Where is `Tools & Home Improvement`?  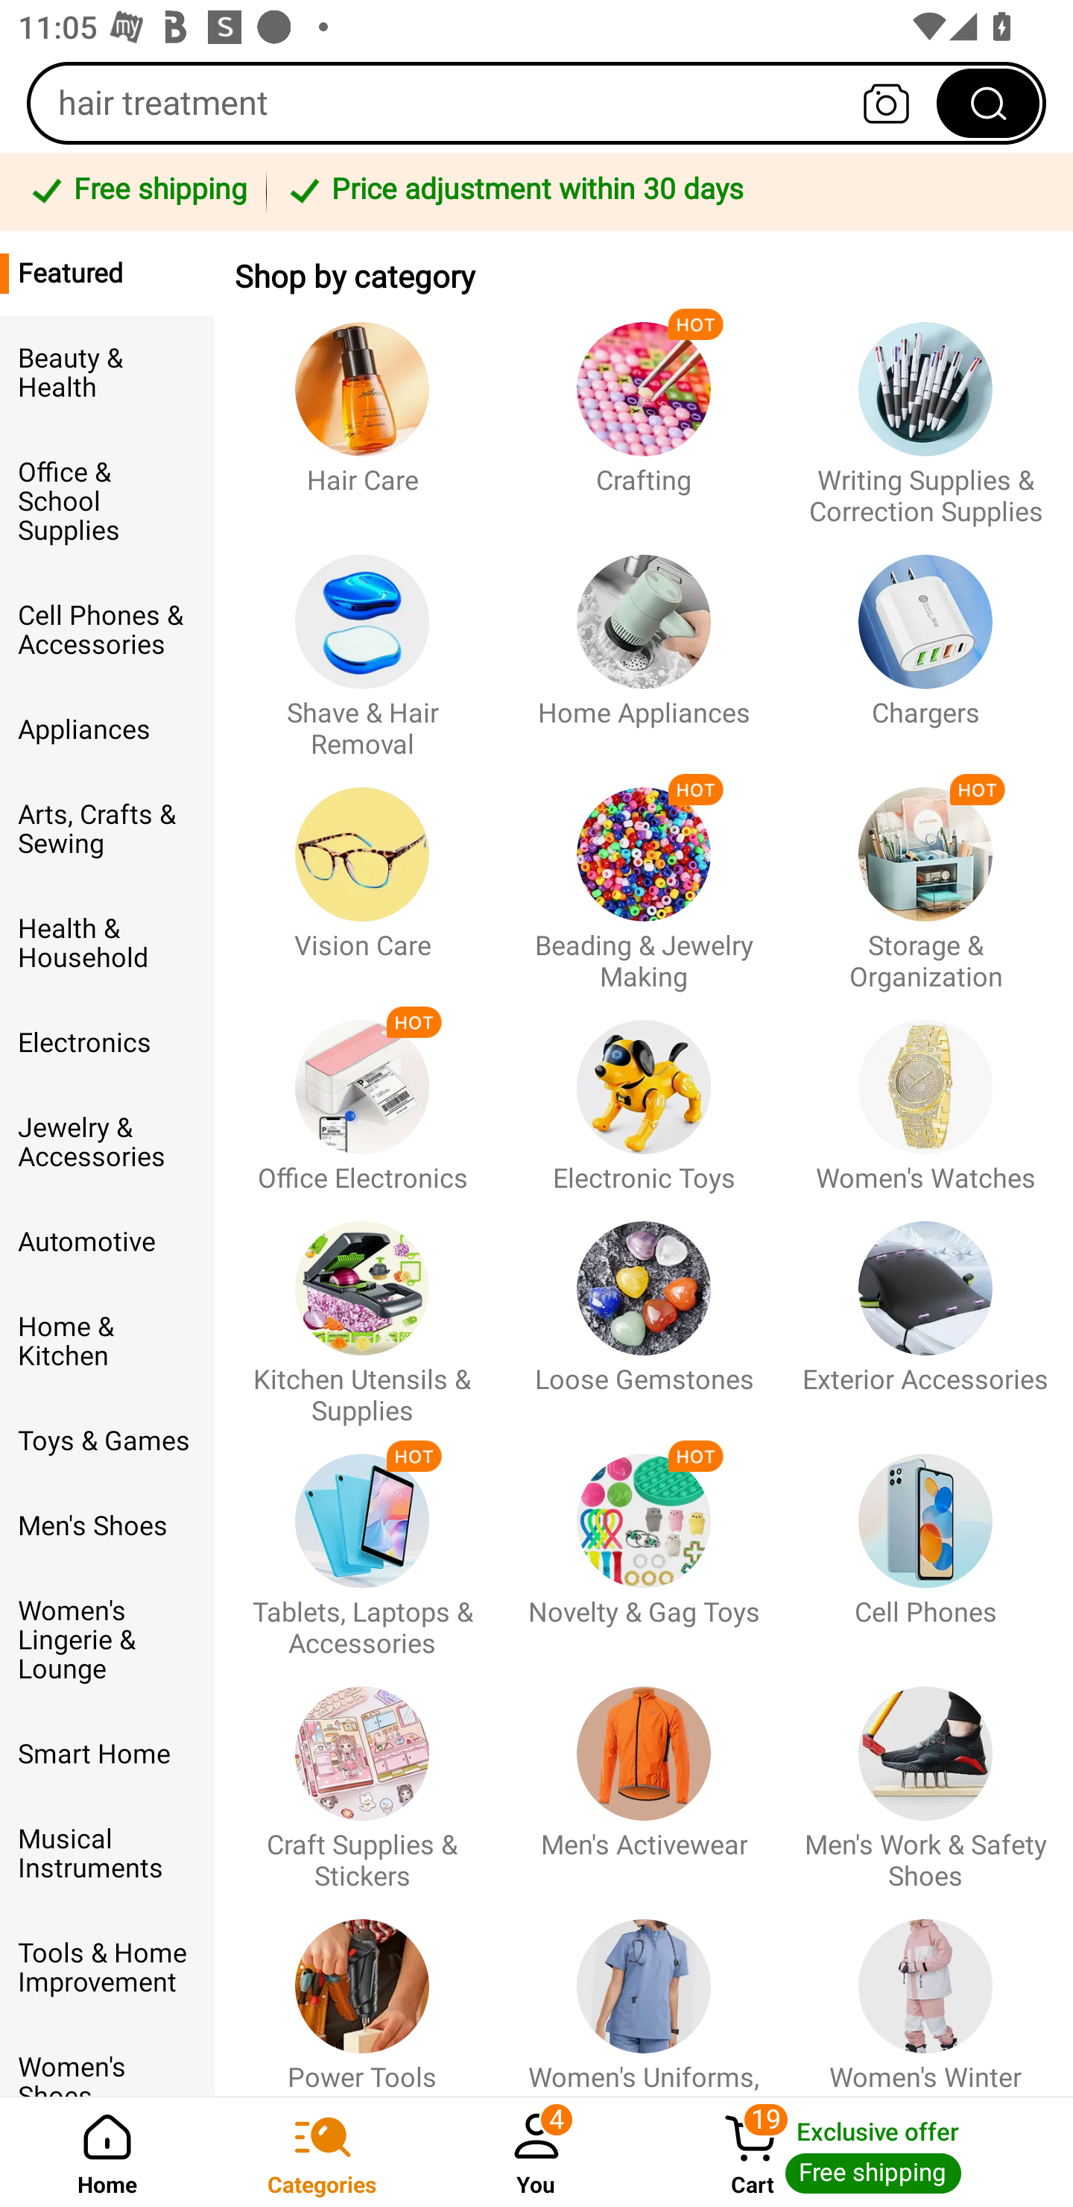
Tools & Home Improvement is located at coordinates (107, 1968).